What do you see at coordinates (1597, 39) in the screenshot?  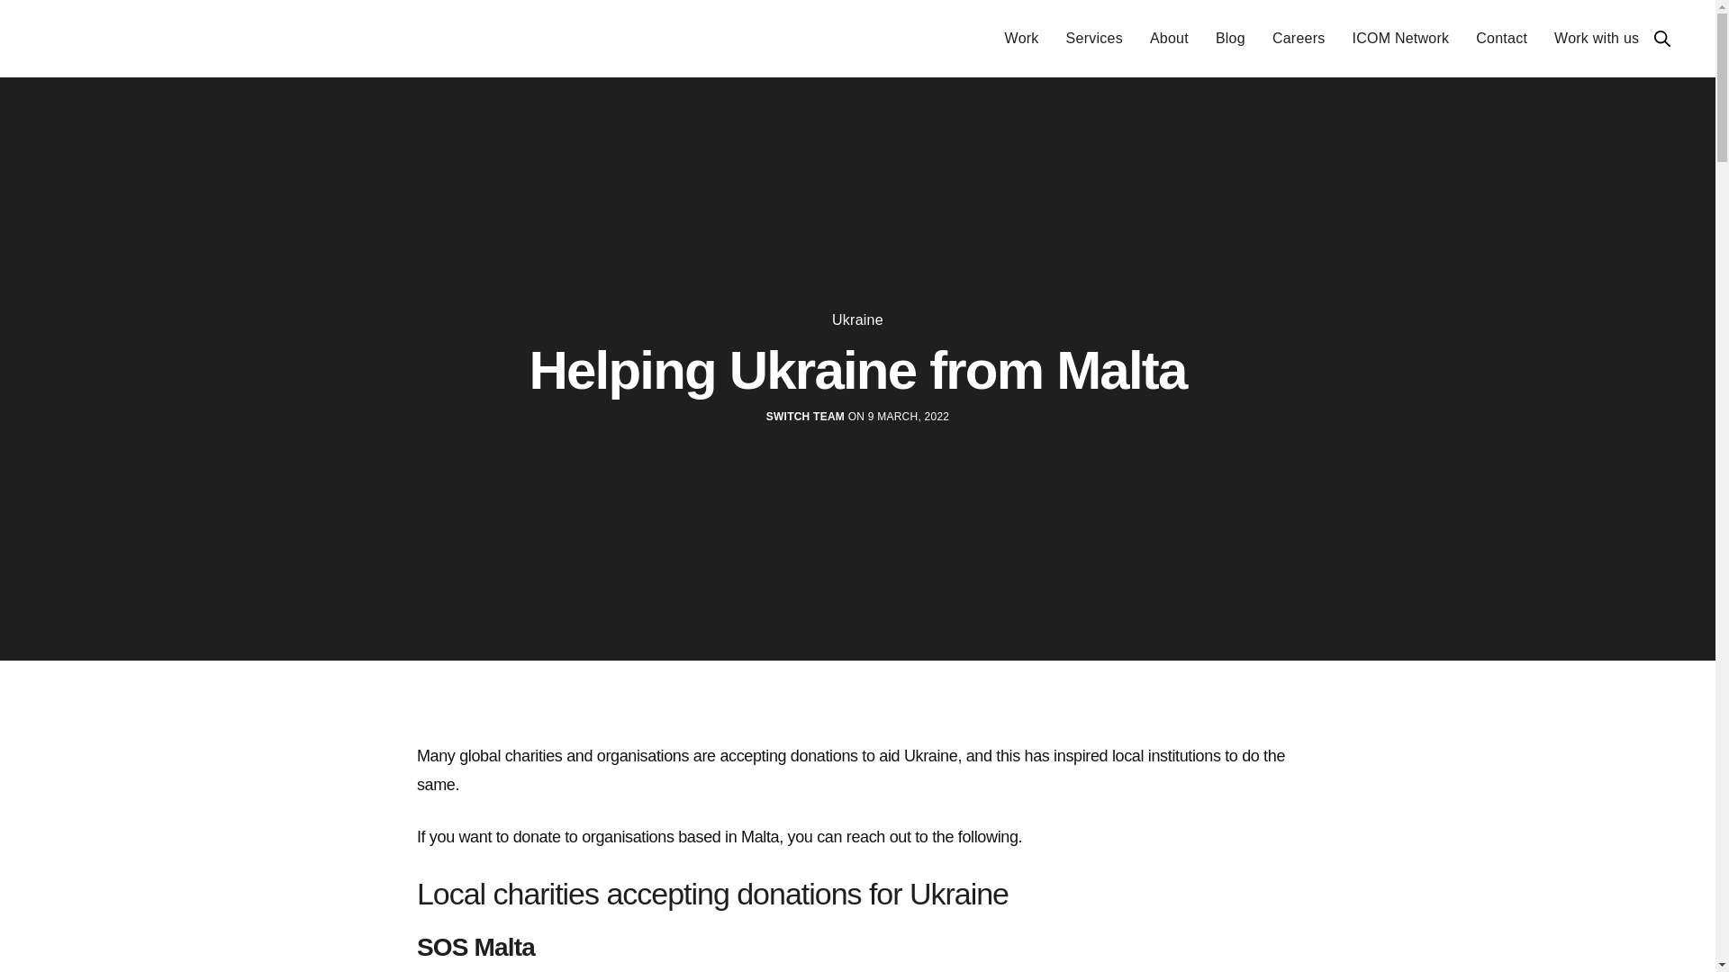 I see `Work with us` at bounding box center [1597, 39].